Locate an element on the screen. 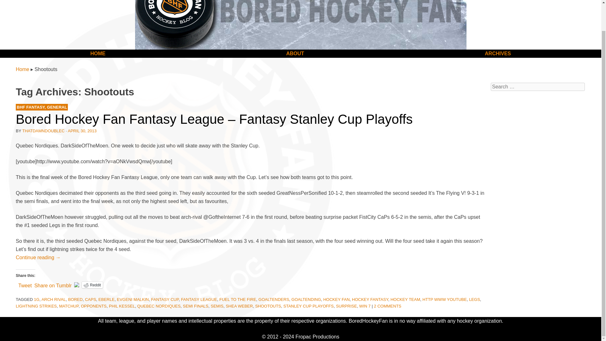 The width and height of the screenshot is (606, 341). 5:11 am is located at coordinates (82, 131).